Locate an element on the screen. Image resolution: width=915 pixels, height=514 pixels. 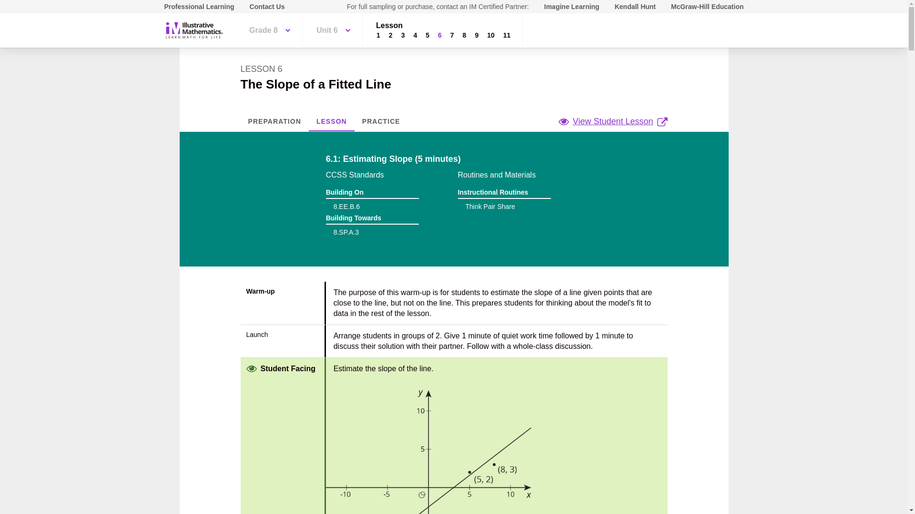
5 is located at coordinates (427, 35).